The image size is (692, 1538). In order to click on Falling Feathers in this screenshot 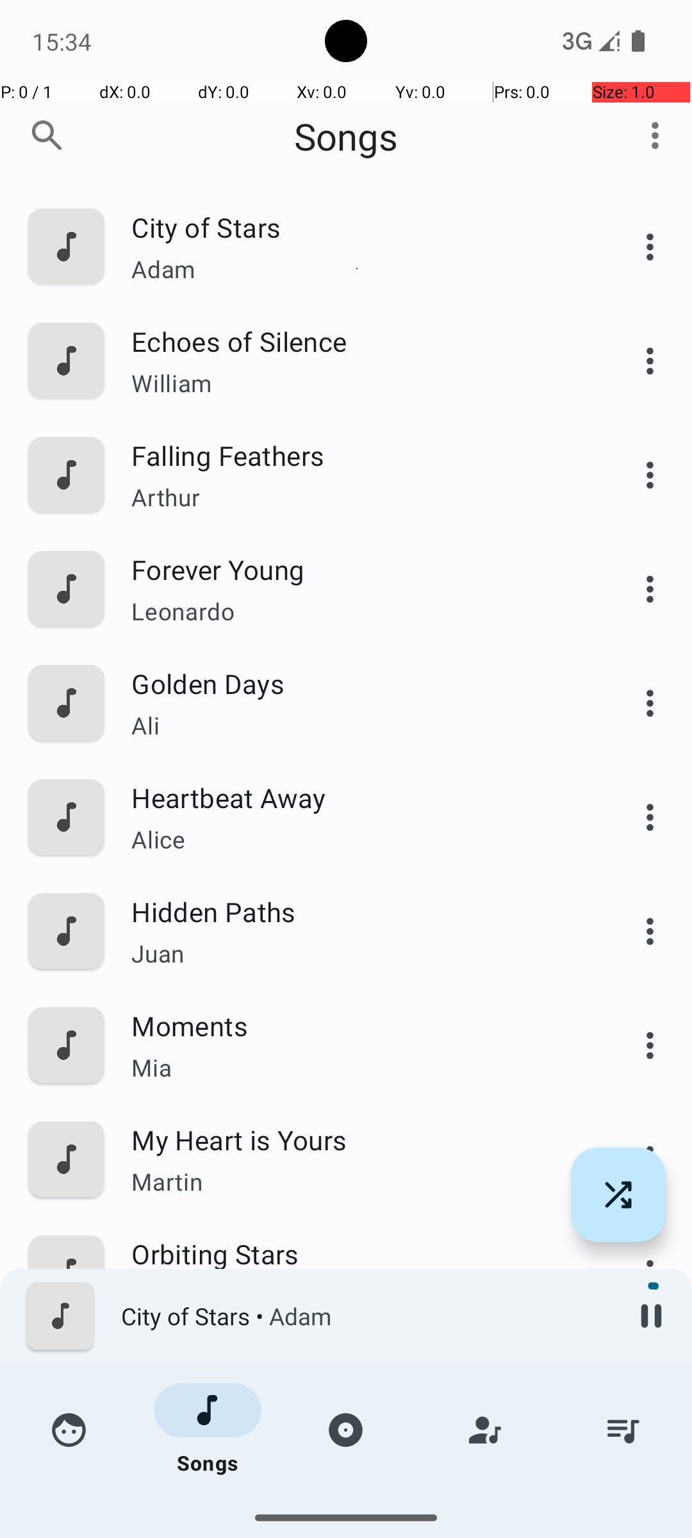, I will do `click(357, 455)`.